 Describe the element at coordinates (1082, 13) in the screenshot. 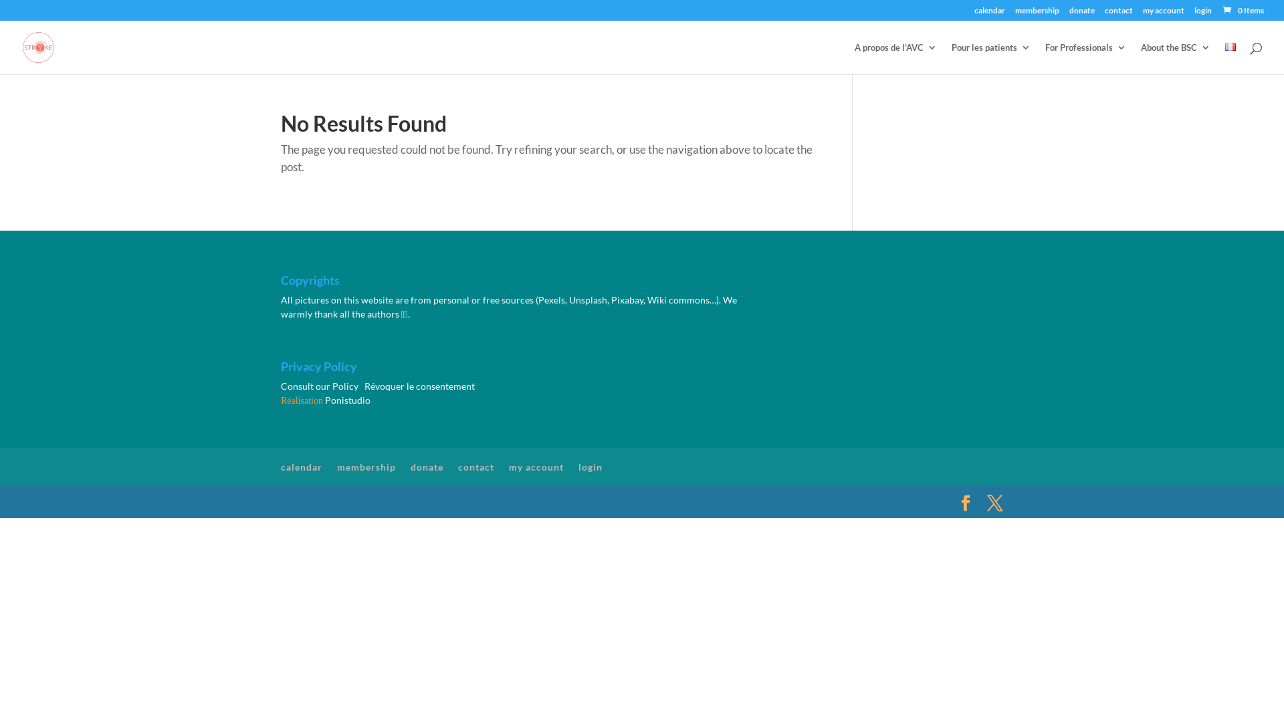

I see `donate` at that location.